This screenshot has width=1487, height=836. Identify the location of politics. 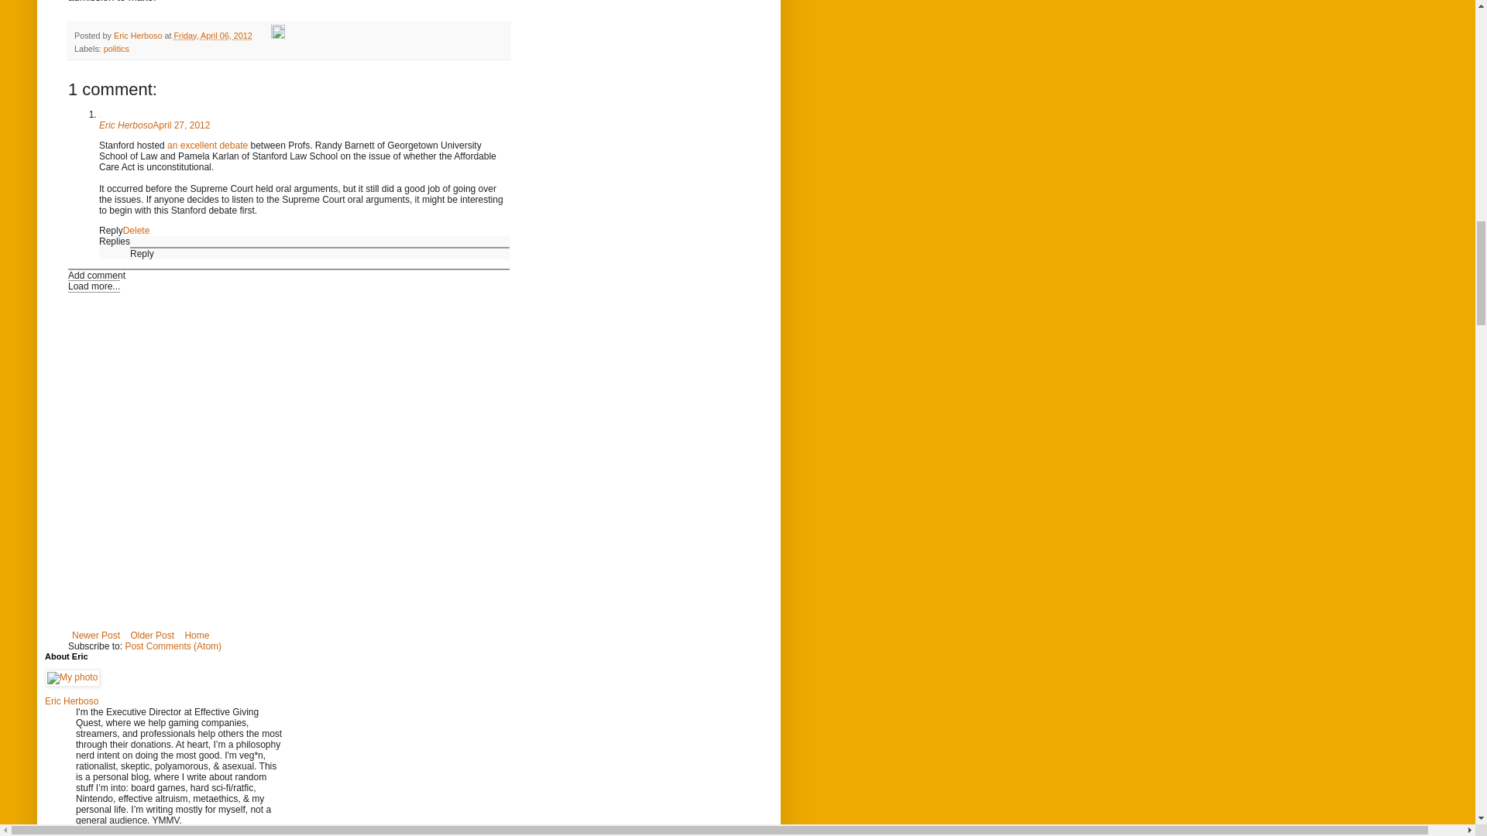
(116, 49).